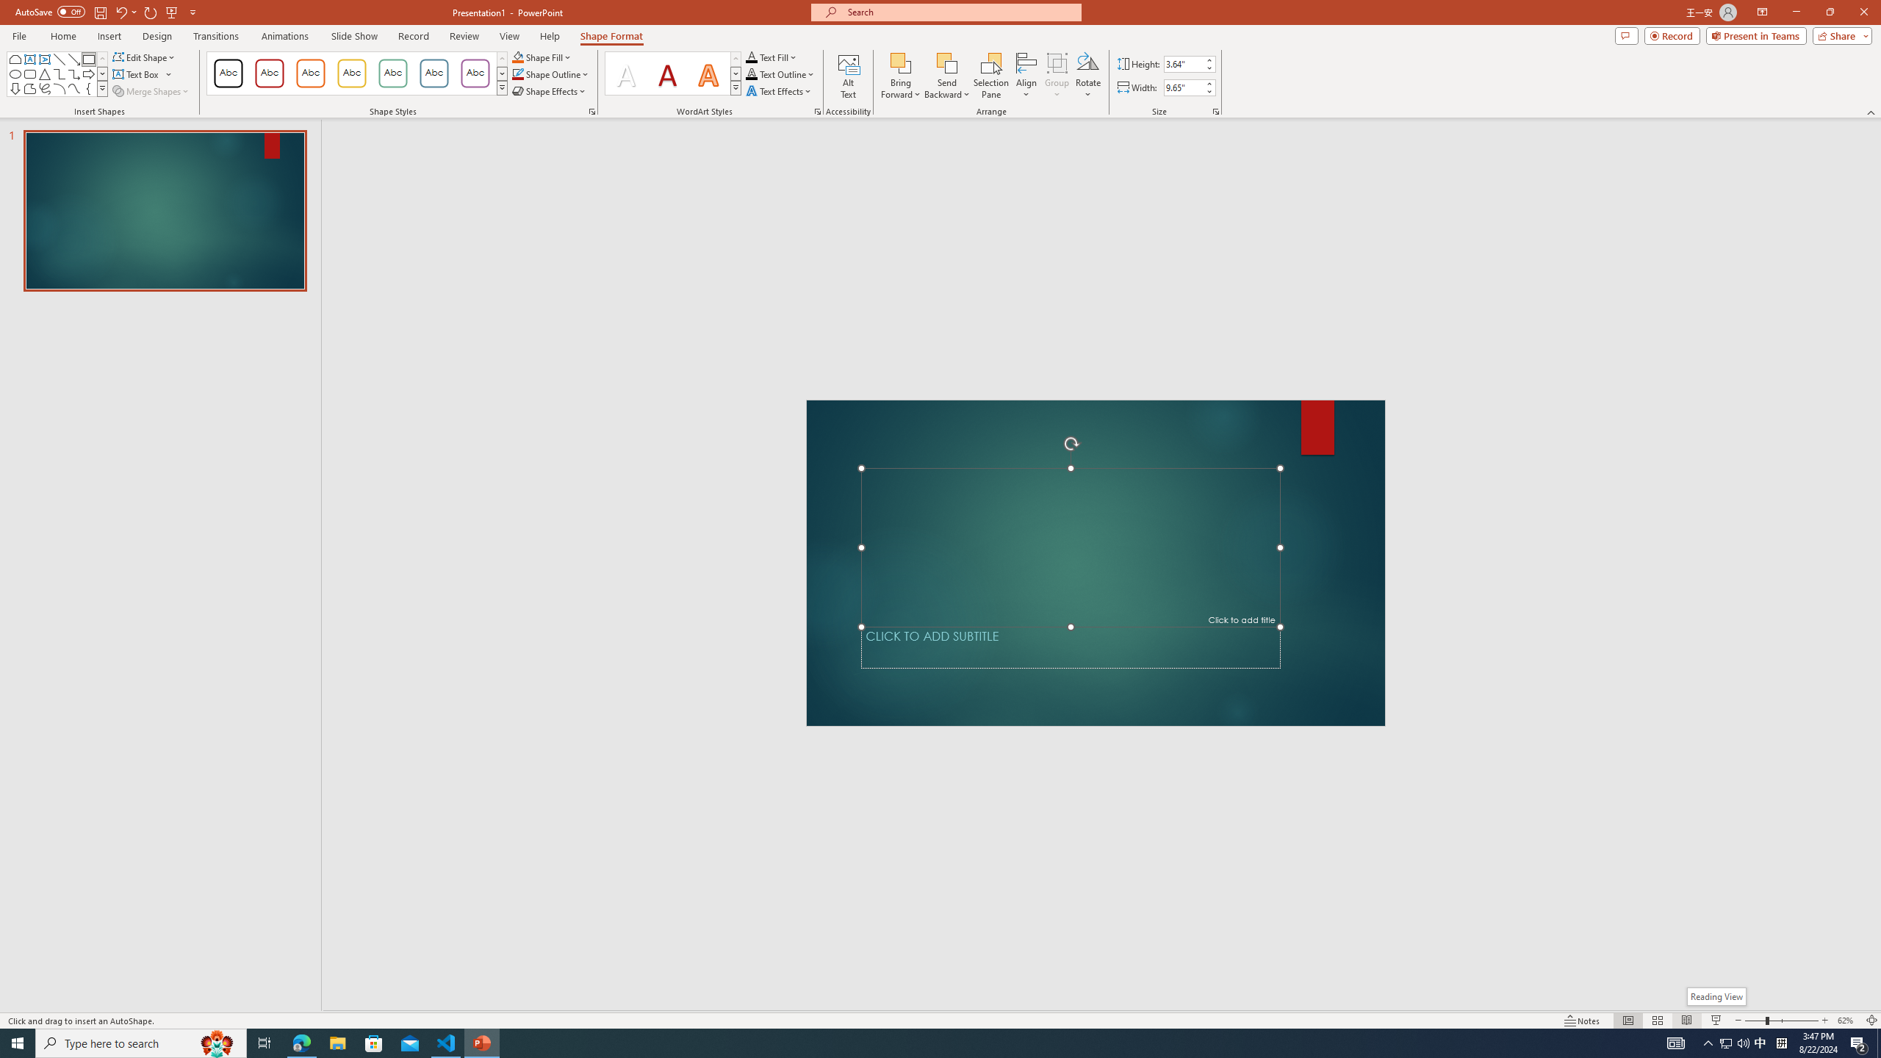 Image resolution: width=1881 pixels, height=1058 pixels. Describe the element at coordinates (172, 12) in the screenshot. I see `From Beginning` at that location.